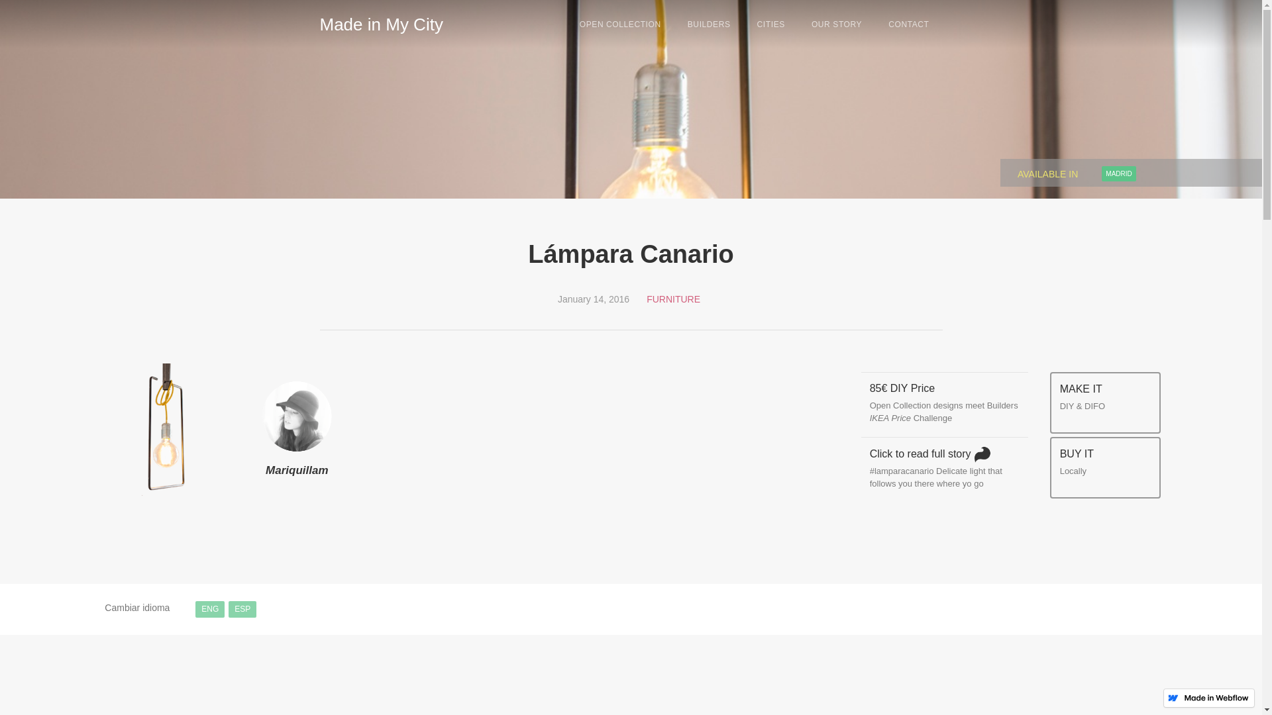  Describe the element at coordinates (1083, 404) in the screenshot. I see `MAKE IT
DIY & DIFO` at that location.